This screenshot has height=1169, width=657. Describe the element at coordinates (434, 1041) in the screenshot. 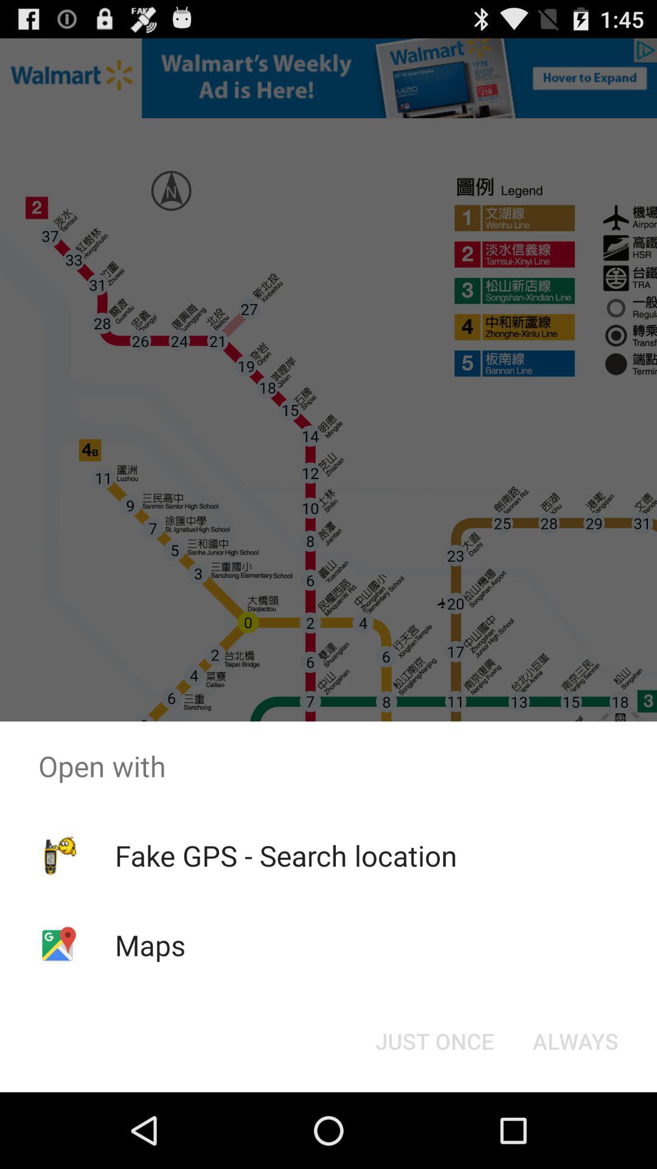

I see `jump until the just once button` at that location.